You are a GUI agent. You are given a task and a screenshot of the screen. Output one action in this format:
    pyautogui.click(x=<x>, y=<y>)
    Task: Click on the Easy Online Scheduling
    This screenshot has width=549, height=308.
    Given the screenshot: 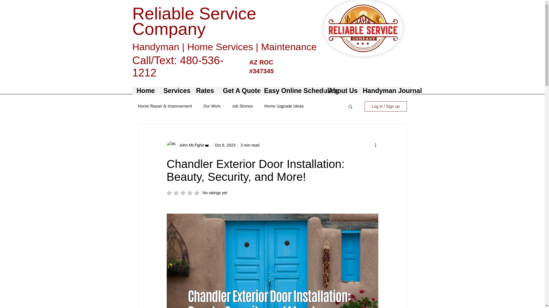 What is the action you would take?
    pyautogui.click(x=292, y=91)
    